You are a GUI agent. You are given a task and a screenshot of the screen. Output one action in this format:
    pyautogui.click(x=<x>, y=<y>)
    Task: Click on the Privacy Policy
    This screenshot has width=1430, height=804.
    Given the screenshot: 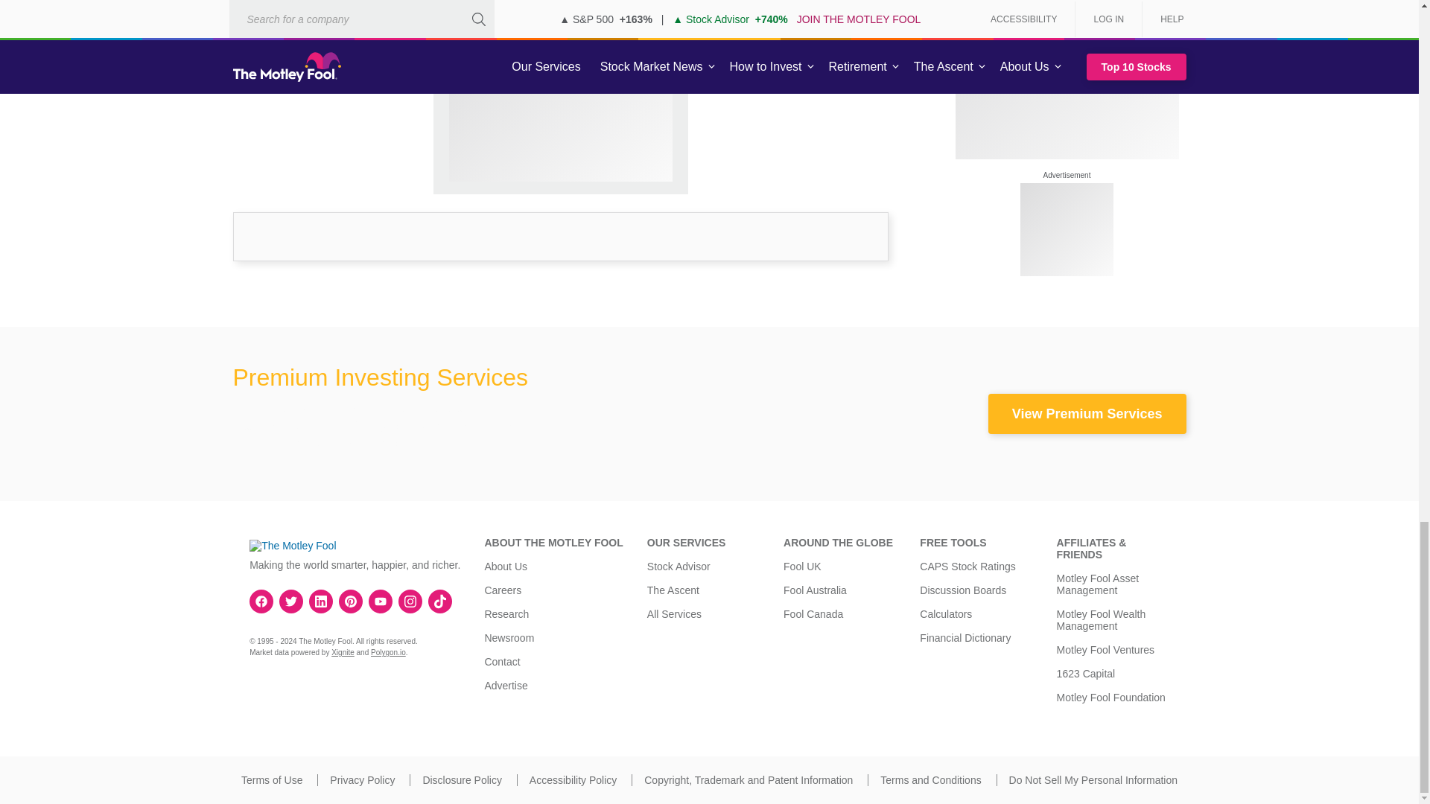 What is the action you would take?
    pyautogui.click(x=362, y=780)
    